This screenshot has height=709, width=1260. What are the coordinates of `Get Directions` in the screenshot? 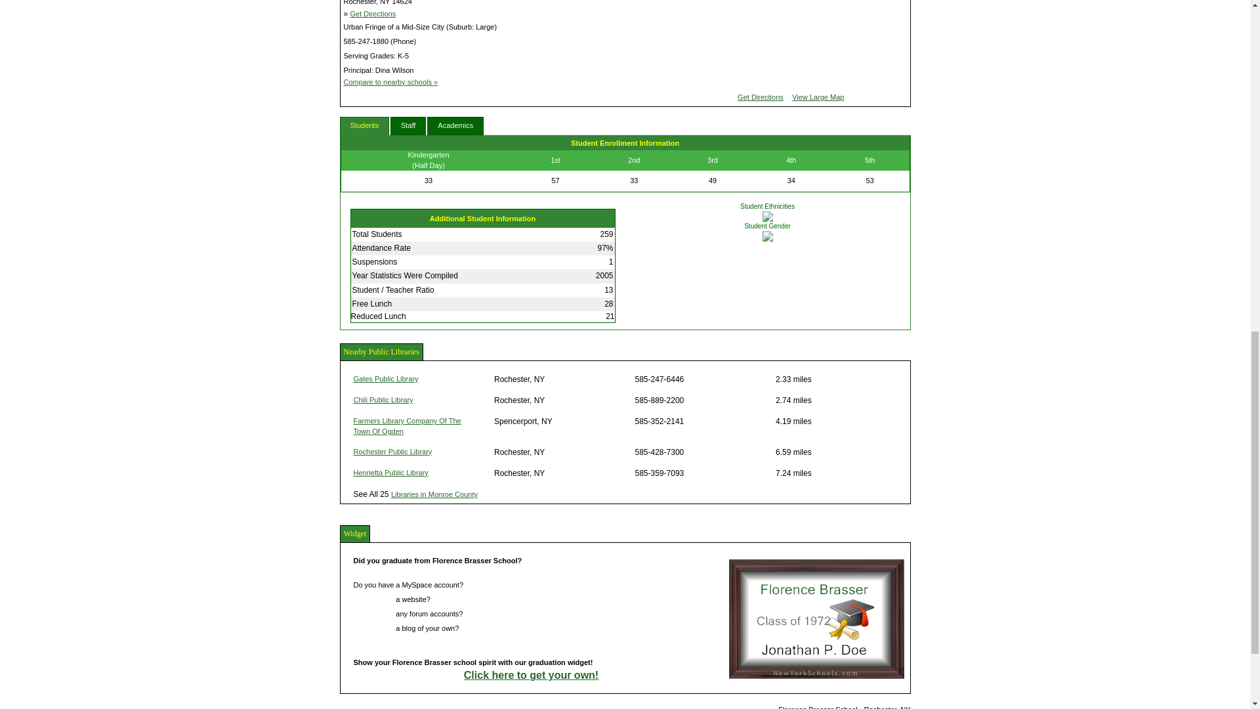 It's located at (373, 14).